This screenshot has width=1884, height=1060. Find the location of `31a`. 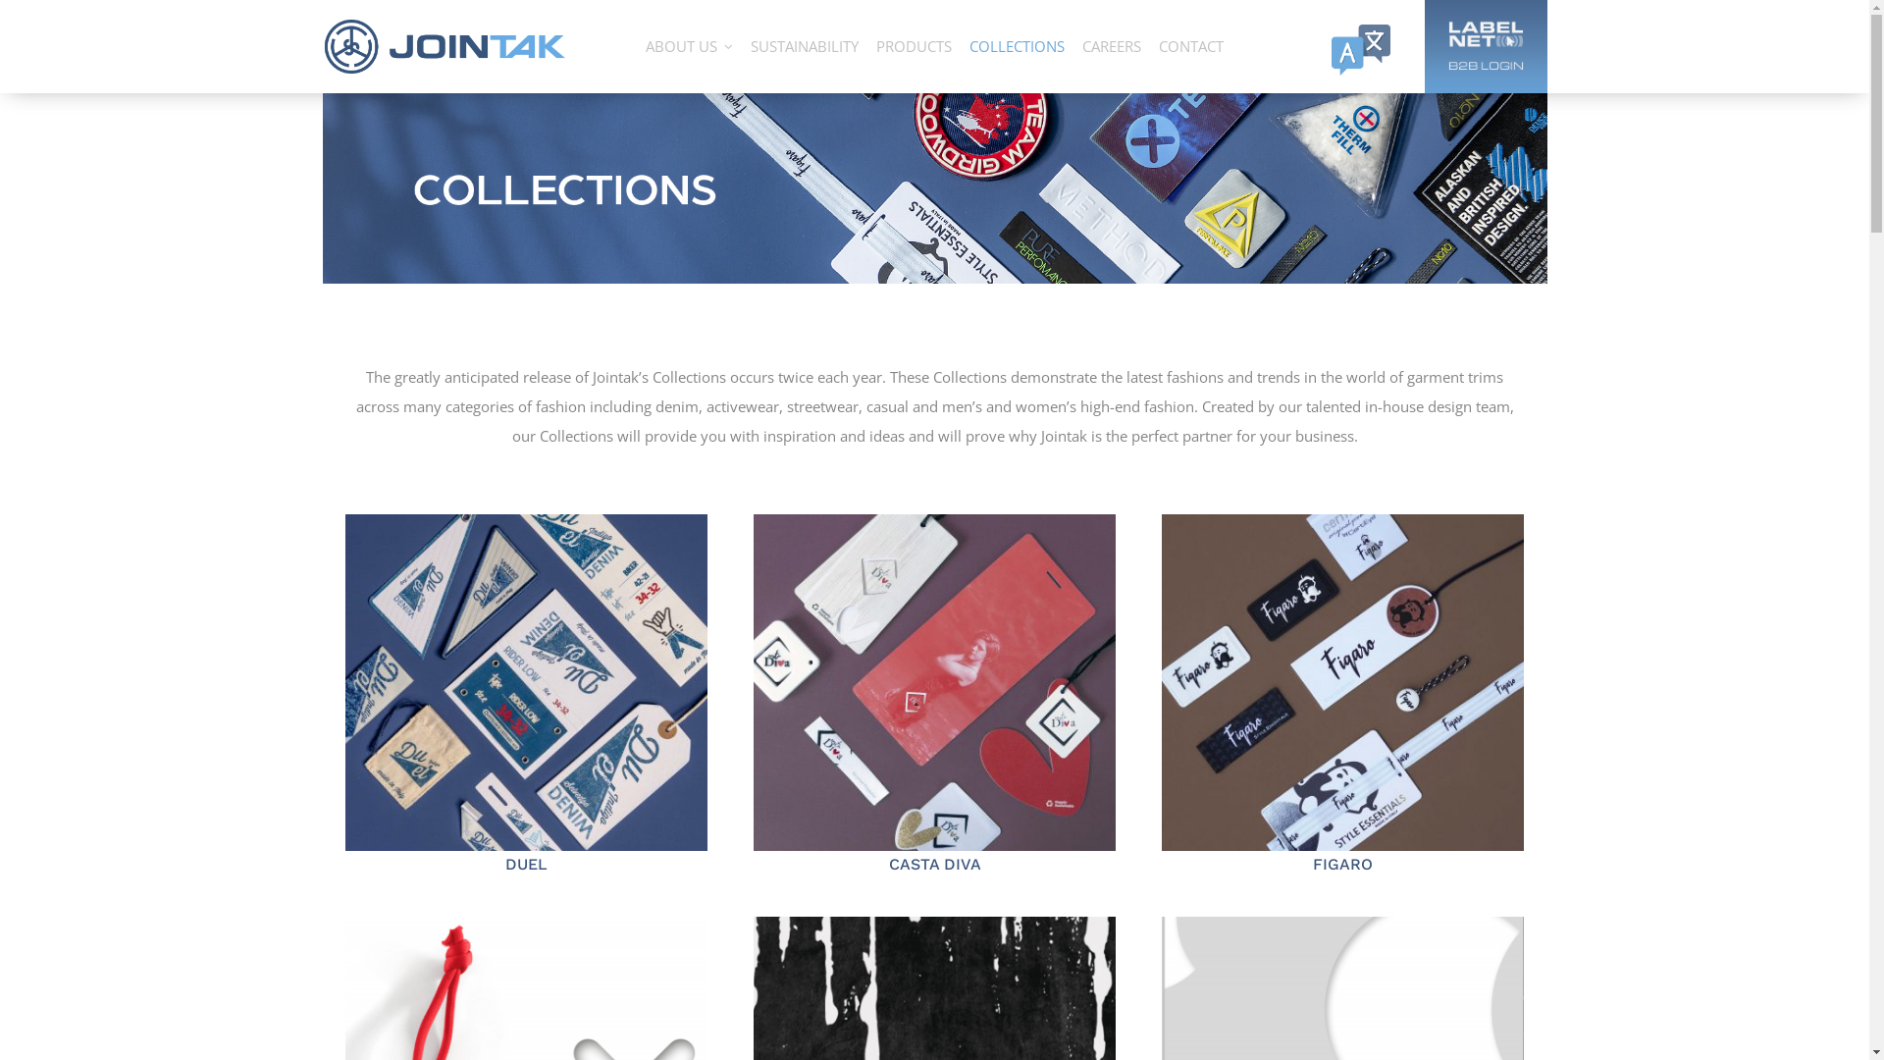

31a is located at coordinates (934, 683).